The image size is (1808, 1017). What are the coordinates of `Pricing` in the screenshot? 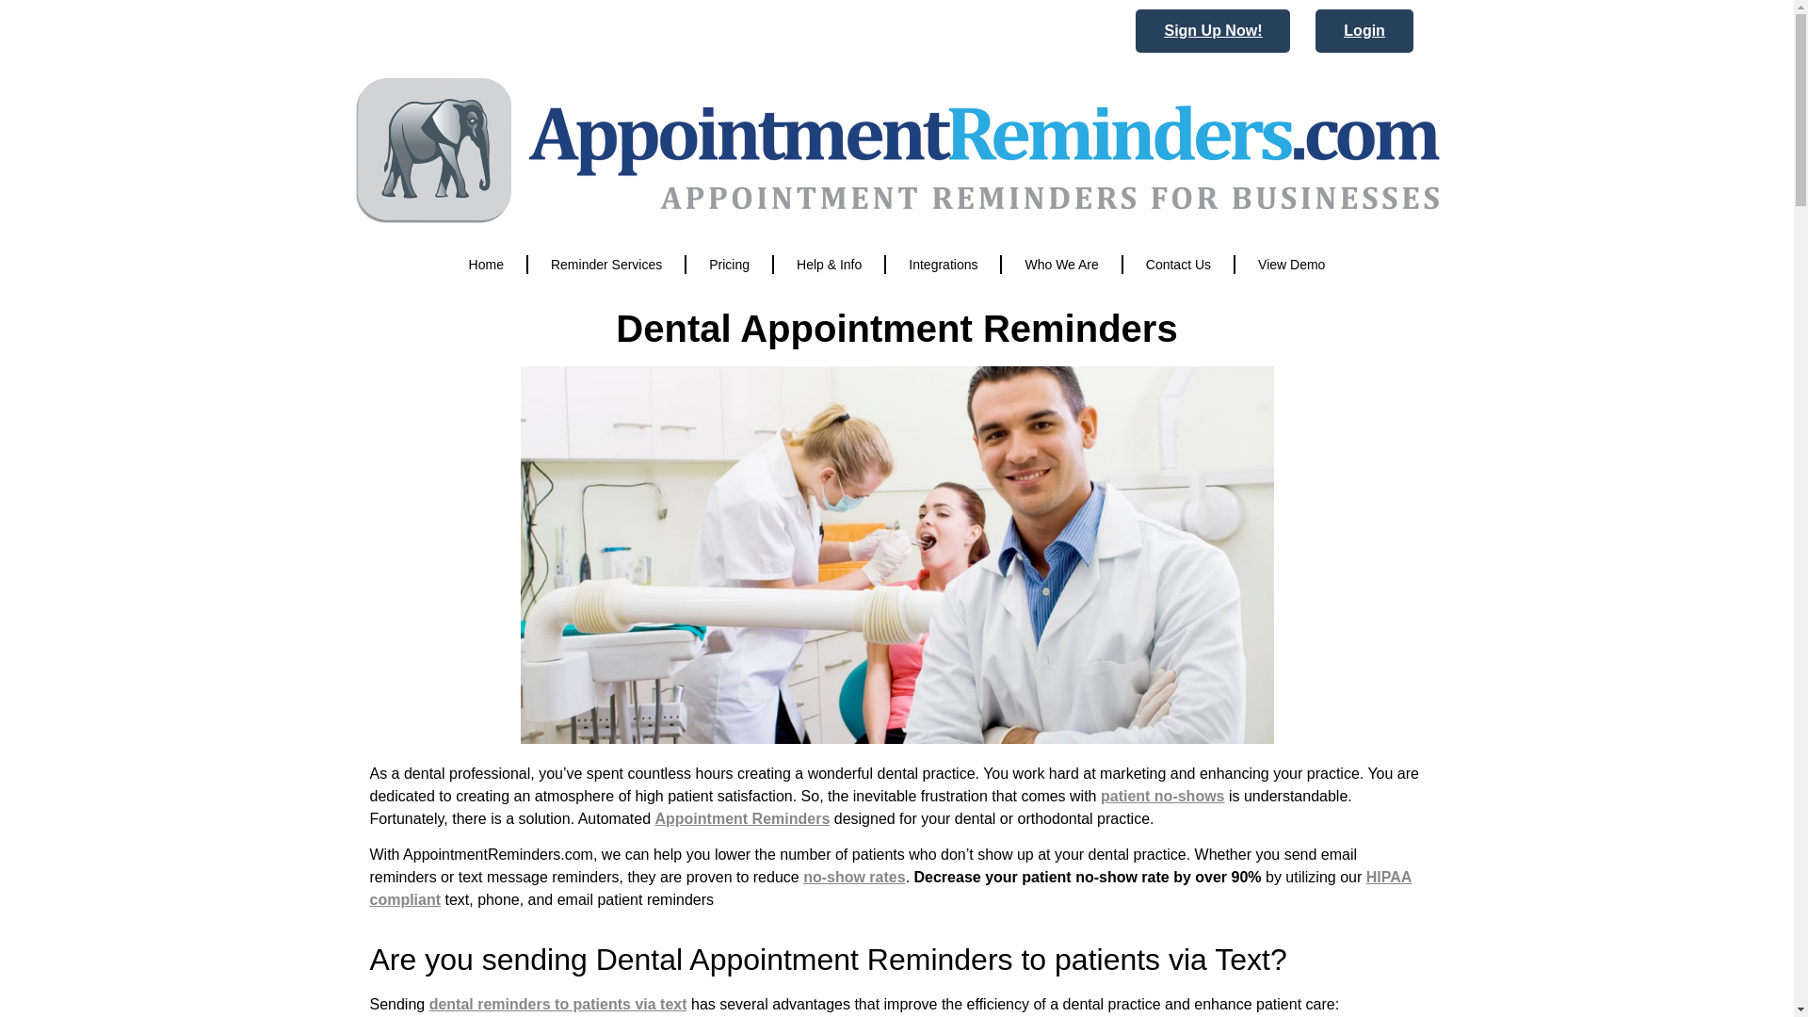 It's located at (729, 264).